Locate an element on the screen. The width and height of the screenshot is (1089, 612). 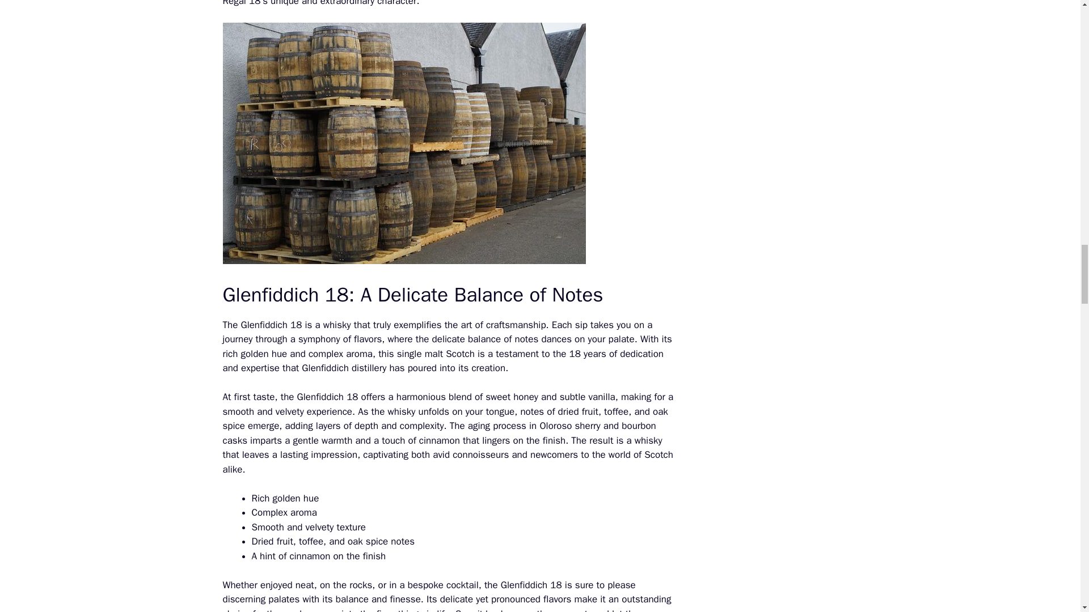
rich golden hue is located at coordinates (254, 354).